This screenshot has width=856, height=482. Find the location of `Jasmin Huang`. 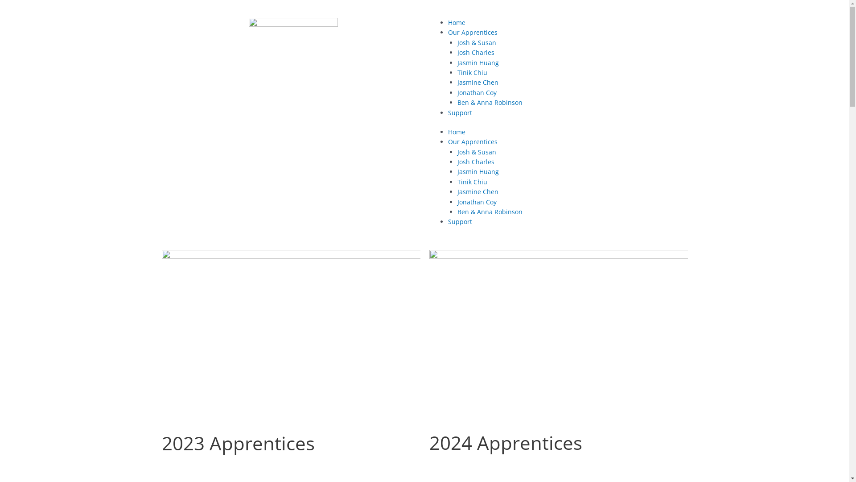

Jasmin Huang is located at coordinates (478, 62).